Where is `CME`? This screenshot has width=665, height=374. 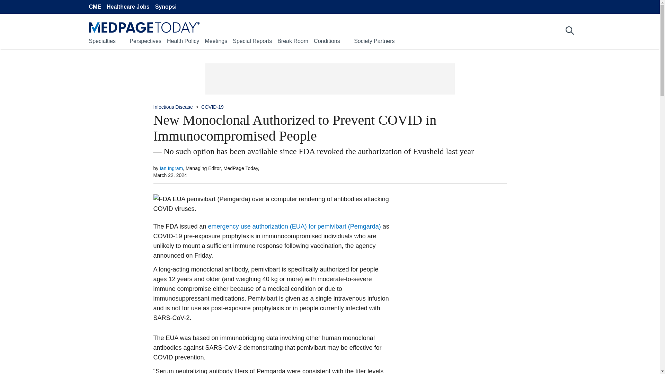 CME is located at coordinates (95, 7).